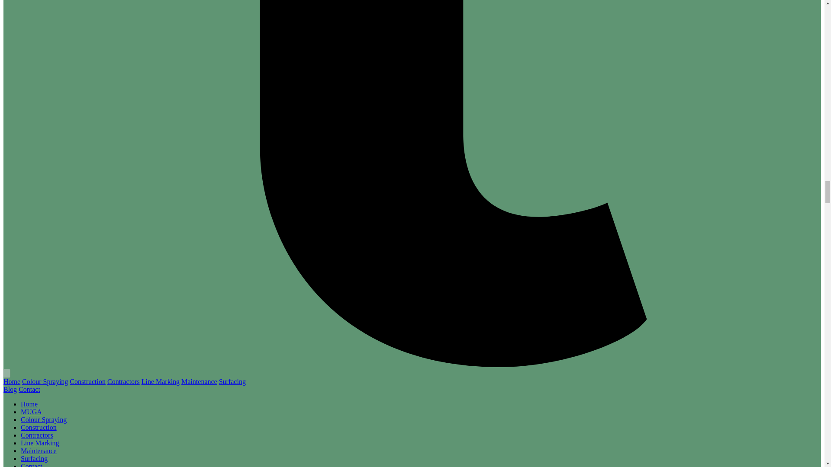  What do you see at coordinates (45, 381) in the screenshot?
I see `Colour Spraying` at bounding box center [45, 381].